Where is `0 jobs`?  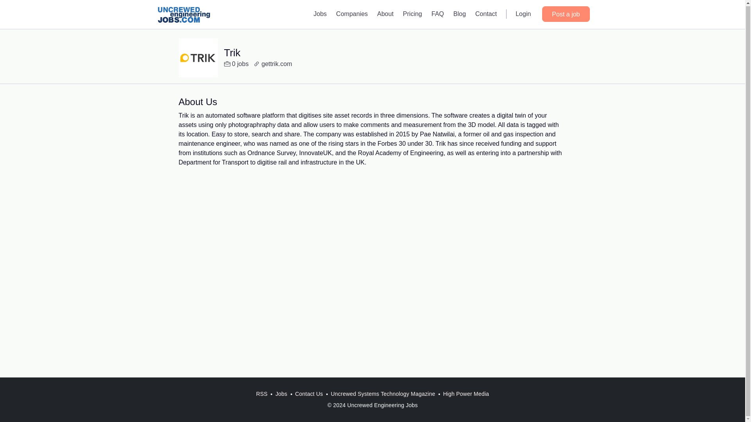
0 jobs is located at coordinates (236, 64).